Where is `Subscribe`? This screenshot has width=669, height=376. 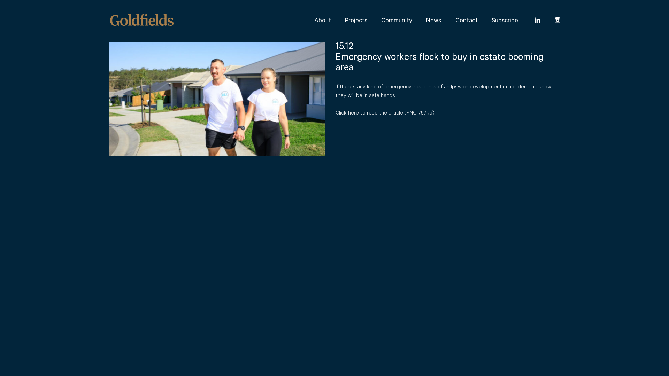 Subscribe is located at coordinates (505, 21).